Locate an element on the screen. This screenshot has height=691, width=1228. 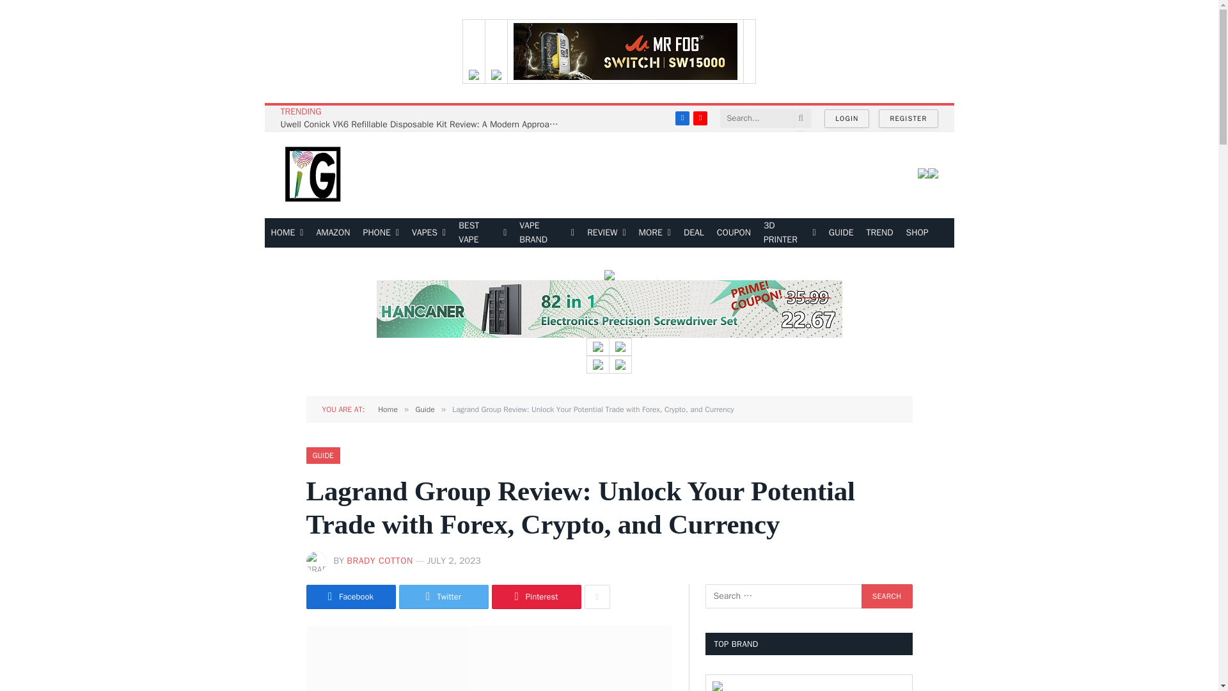
LOGIN is located at coordinates (847, 118).